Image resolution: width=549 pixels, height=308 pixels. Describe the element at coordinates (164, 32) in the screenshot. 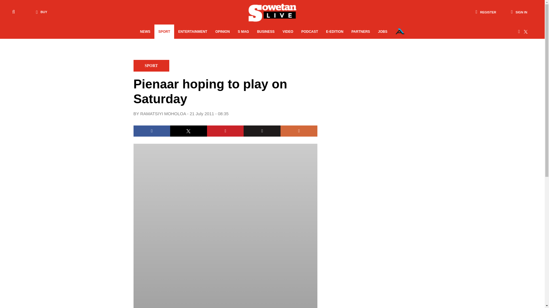

I see `SPORT` at that location.